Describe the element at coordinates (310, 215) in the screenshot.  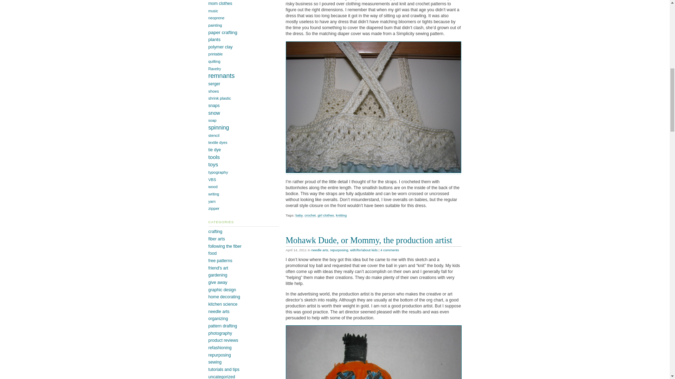
I see `crochet` at that location.